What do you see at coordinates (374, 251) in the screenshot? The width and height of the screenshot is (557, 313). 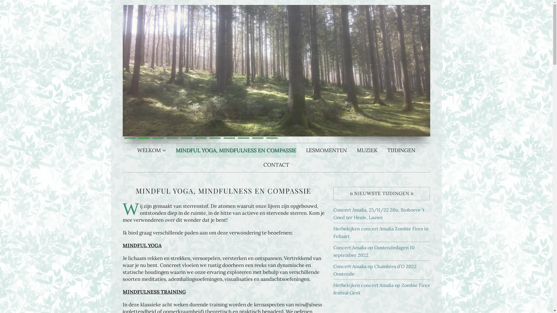 I see `Concert Amalia op Oostendedagen 10 september 2022` at bounding box center [374, 251].